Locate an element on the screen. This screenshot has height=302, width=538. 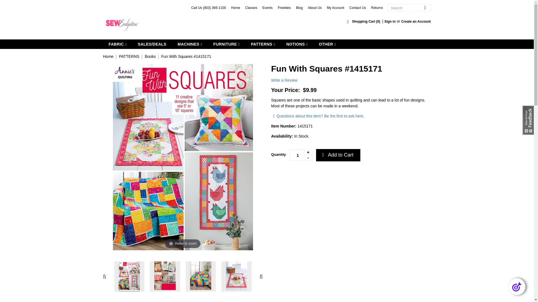
Blog is located at coordinates (299, 8).